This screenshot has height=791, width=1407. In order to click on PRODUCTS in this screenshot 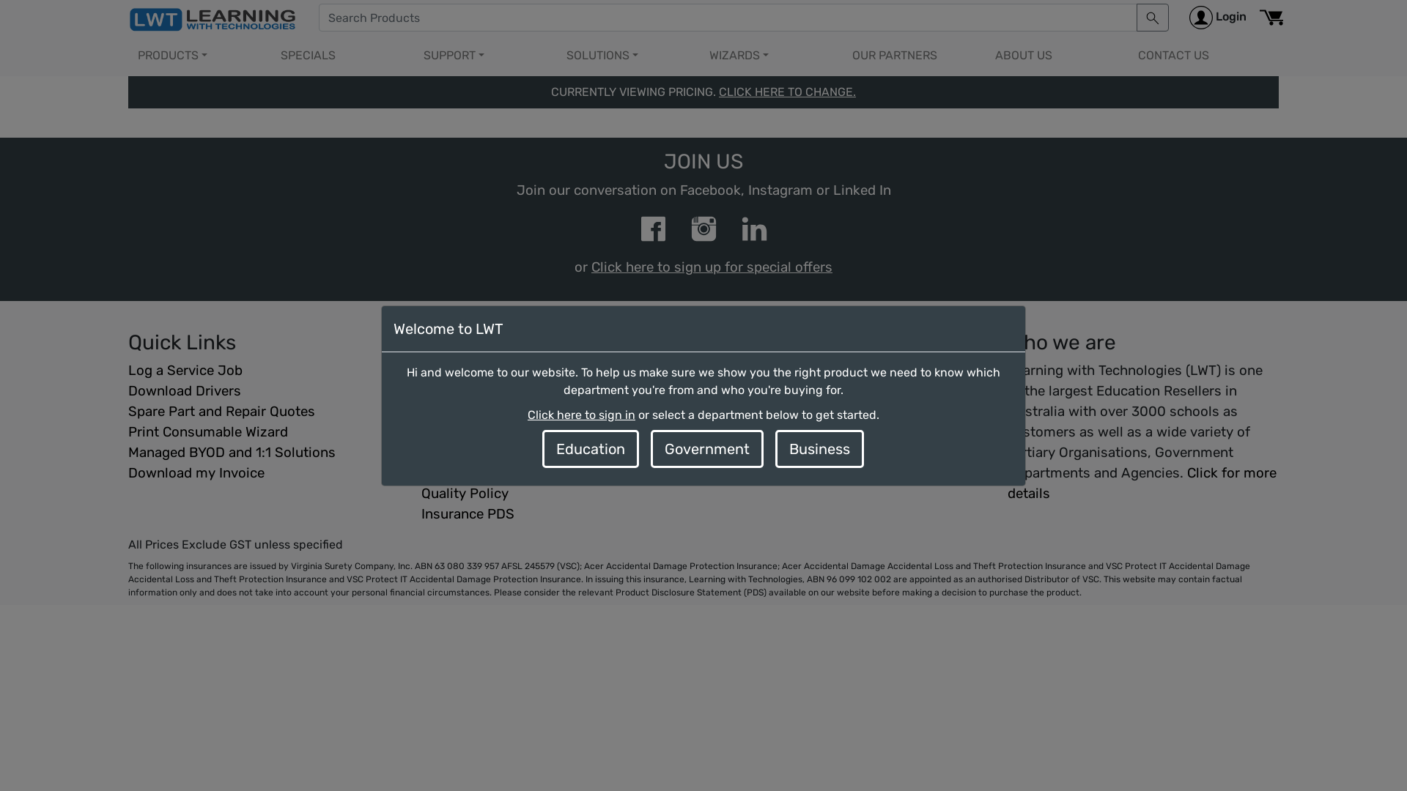, I will do `click(198, 56)`.